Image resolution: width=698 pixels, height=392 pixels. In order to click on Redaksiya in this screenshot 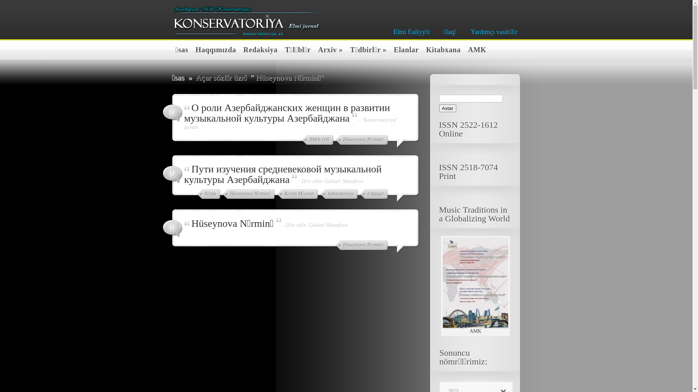, I will do `click(258, 51)`.